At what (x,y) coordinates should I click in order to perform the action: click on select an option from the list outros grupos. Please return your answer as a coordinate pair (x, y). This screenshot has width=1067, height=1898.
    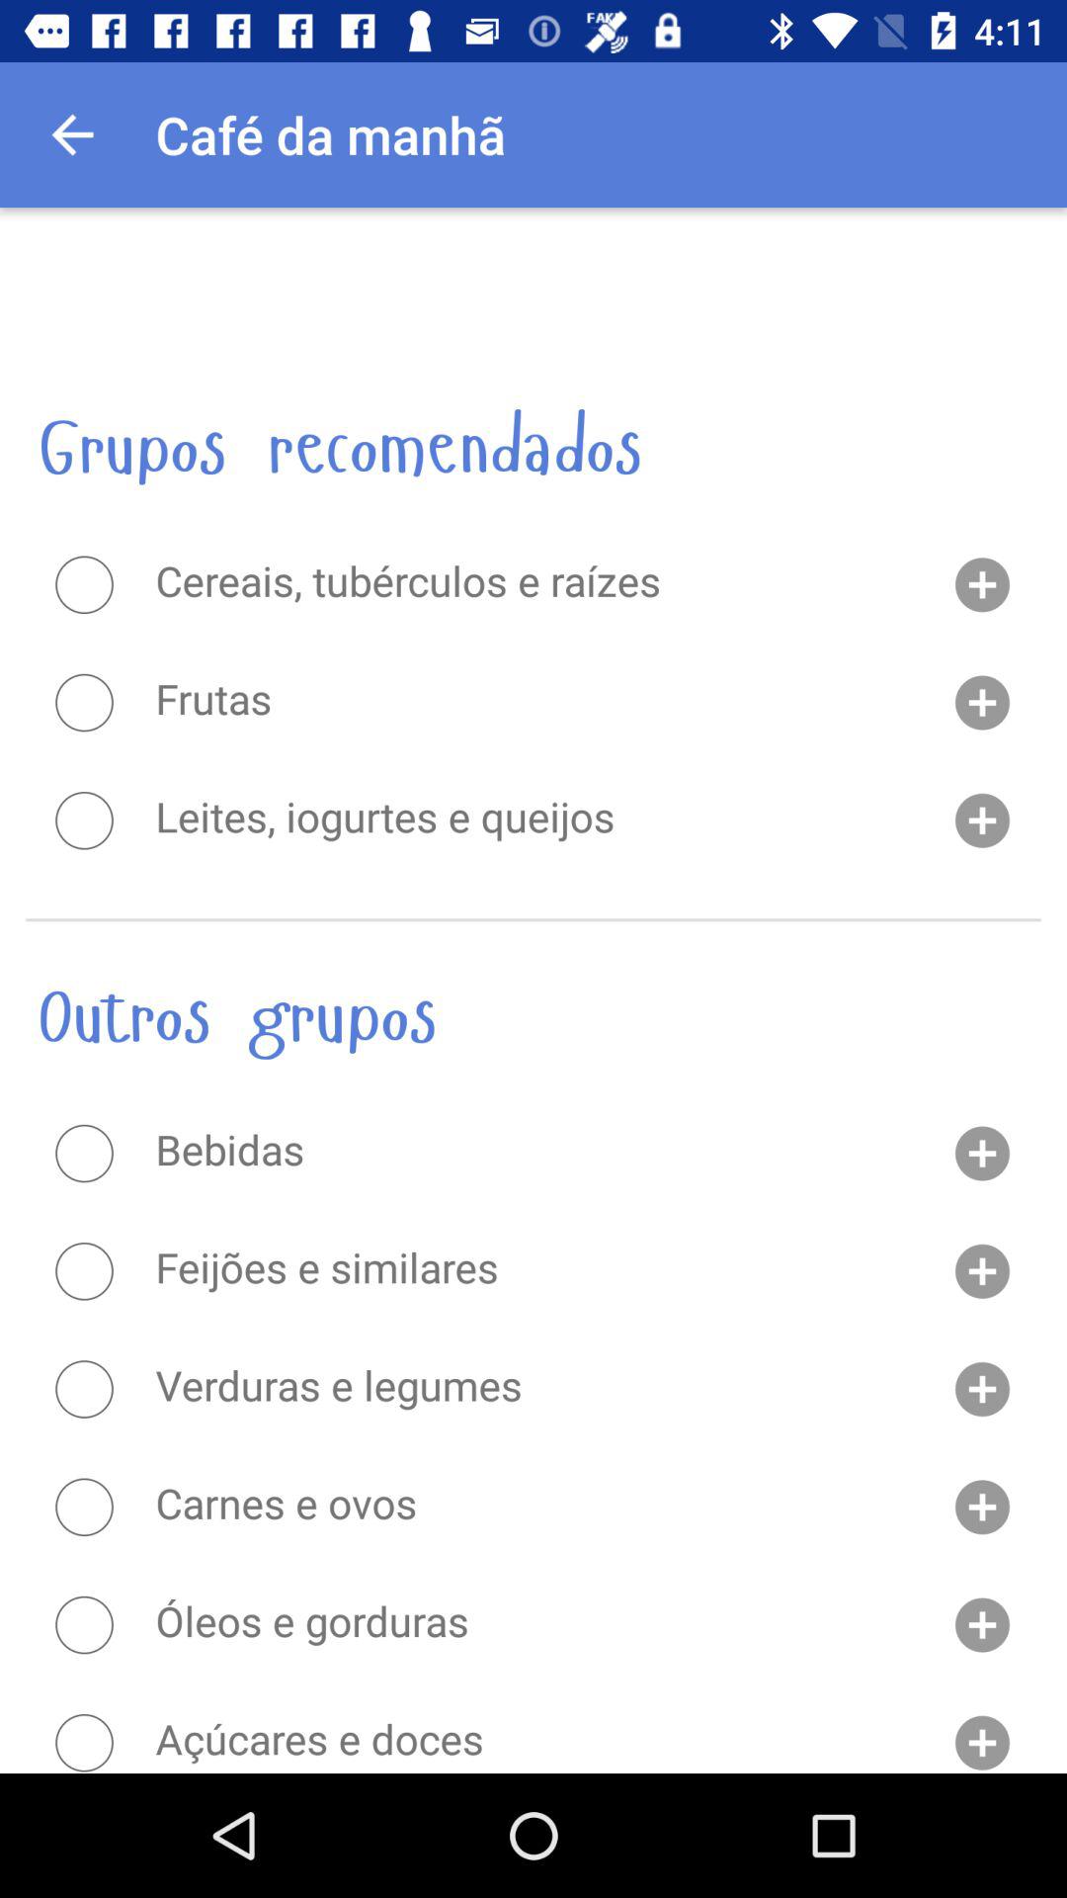
    Looking at the image, I should click on (84, 1742).